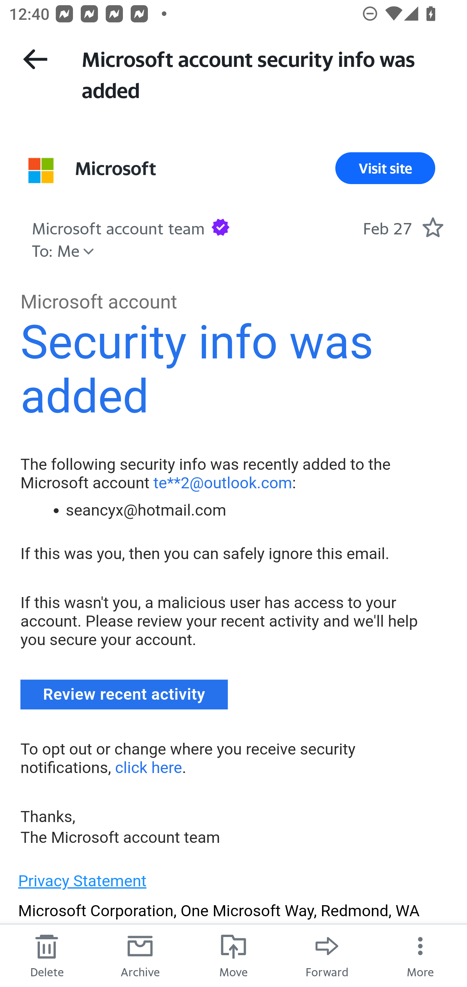  I want to click on Delete, so click(47, 955).